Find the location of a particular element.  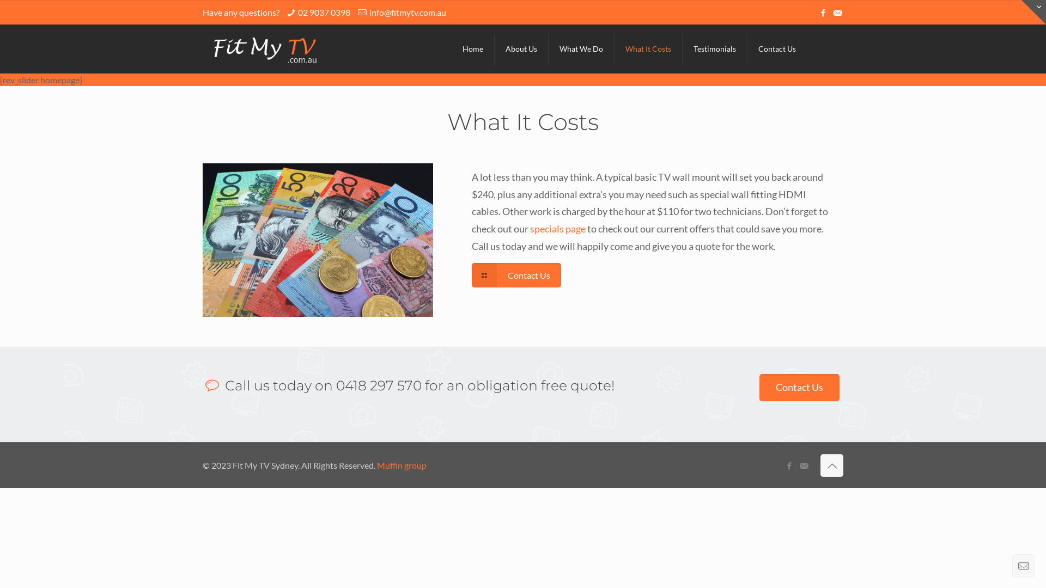

02 9037 0398 is located at coordinates (324, 12).